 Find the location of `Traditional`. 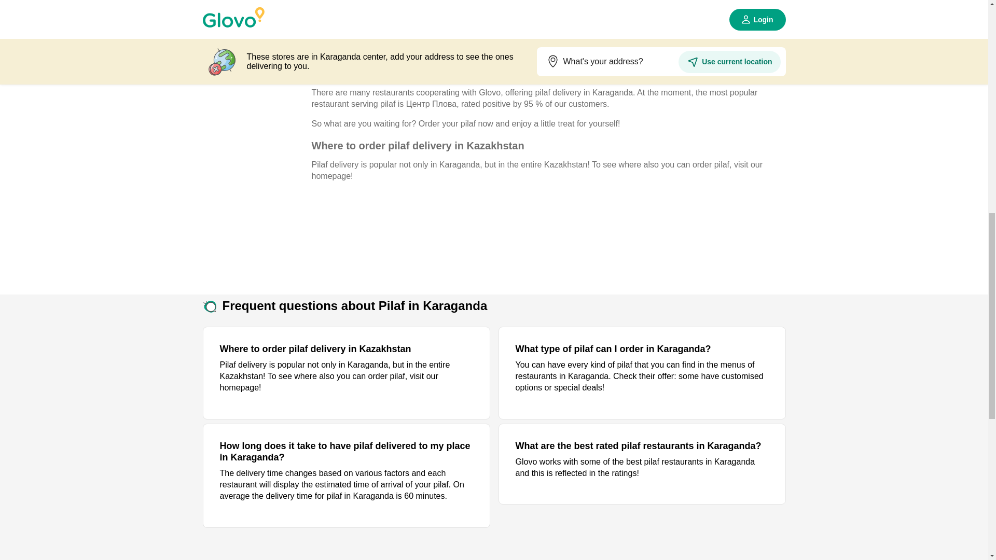

Traditional is located at coordinates (252, 502).